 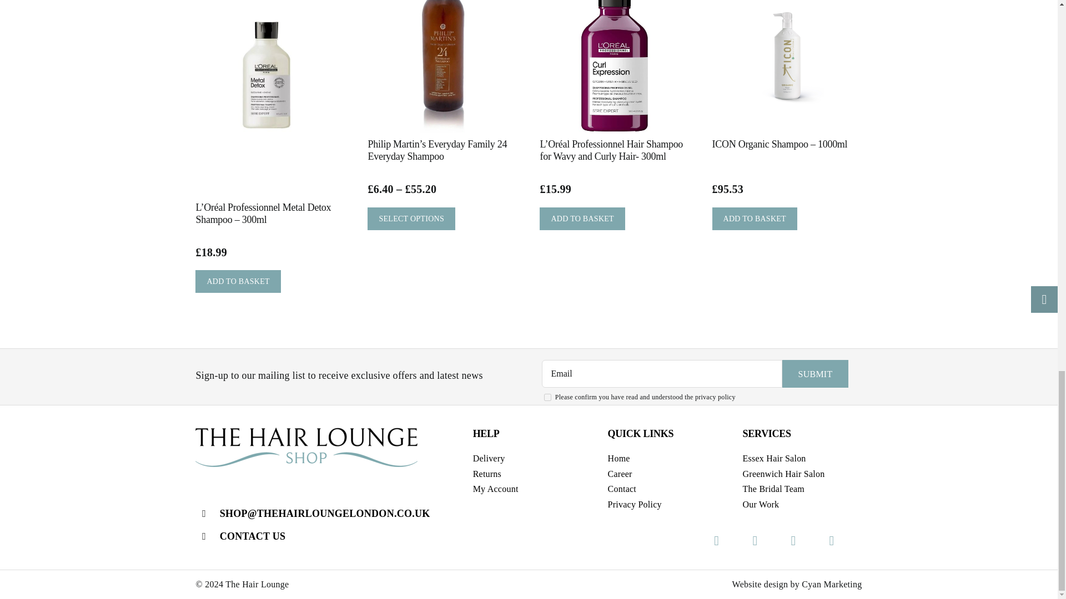 What do you see at coordinates (547, 397) in the screenshot?
I see `1` at bounding box center [547, 397].